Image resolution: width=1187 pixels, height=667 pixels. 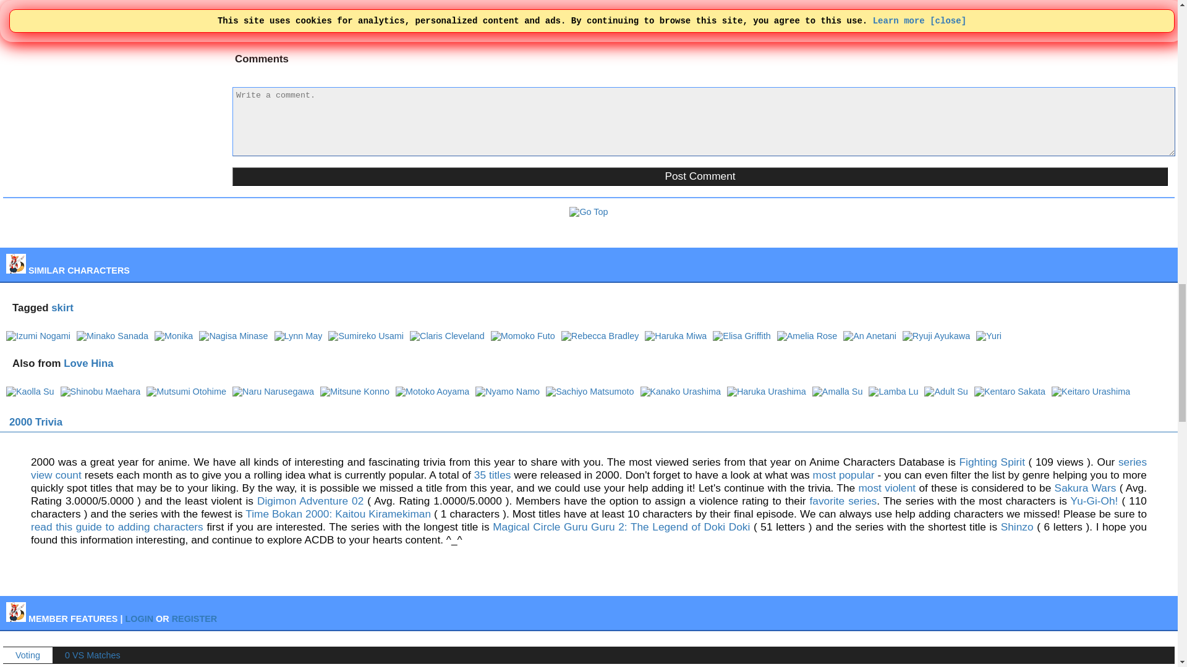 What do you see at coordinates (446, 335) in the screenshot?
I see `Claris Cleveland` at bounding box center [446, 335].